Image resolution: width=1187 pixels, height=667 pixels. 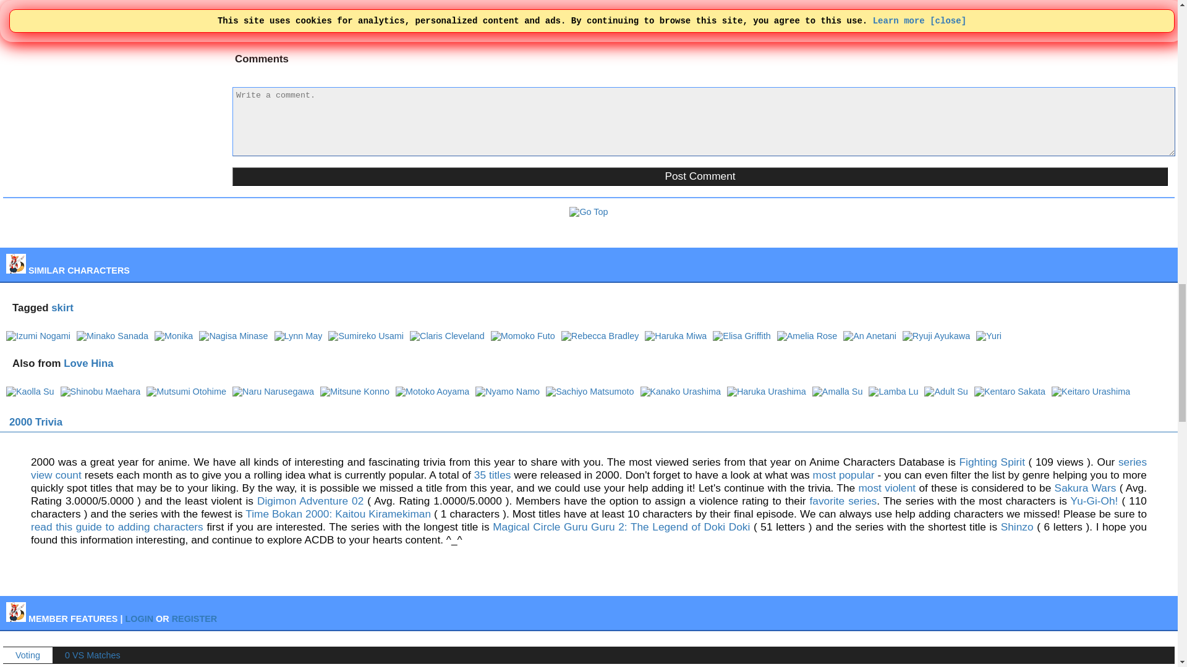 What do you see at coordinates (446, 335) in the screenshot?
I see `Claris Cleveland` at bounding box center [446, 335].